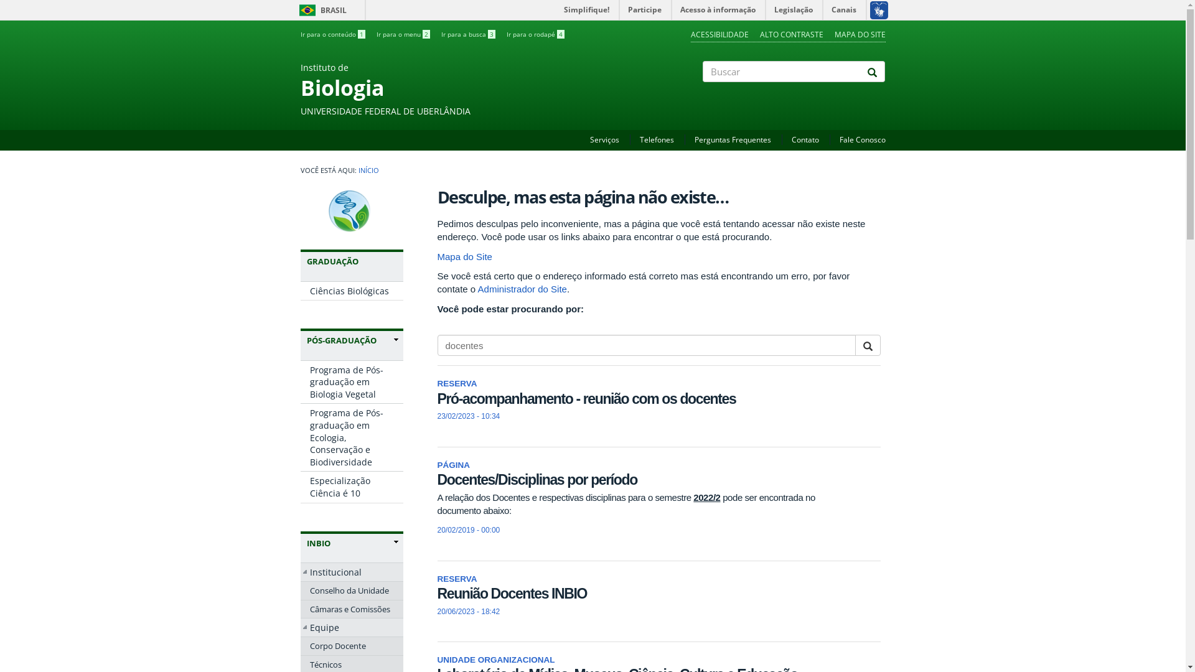 The image size is (1195, 672). What do you see at coordinates (307, 10) in the screenshot?
I see `BRASIL` at bounding box center [307, 10].